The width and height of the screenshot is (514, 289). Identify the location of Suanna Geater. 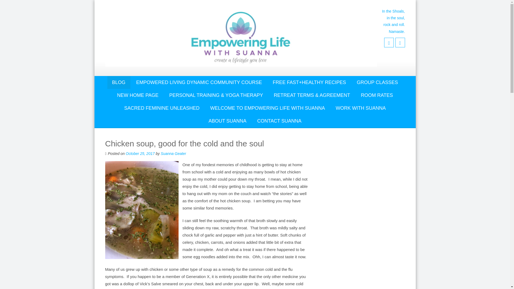
(173, 154).